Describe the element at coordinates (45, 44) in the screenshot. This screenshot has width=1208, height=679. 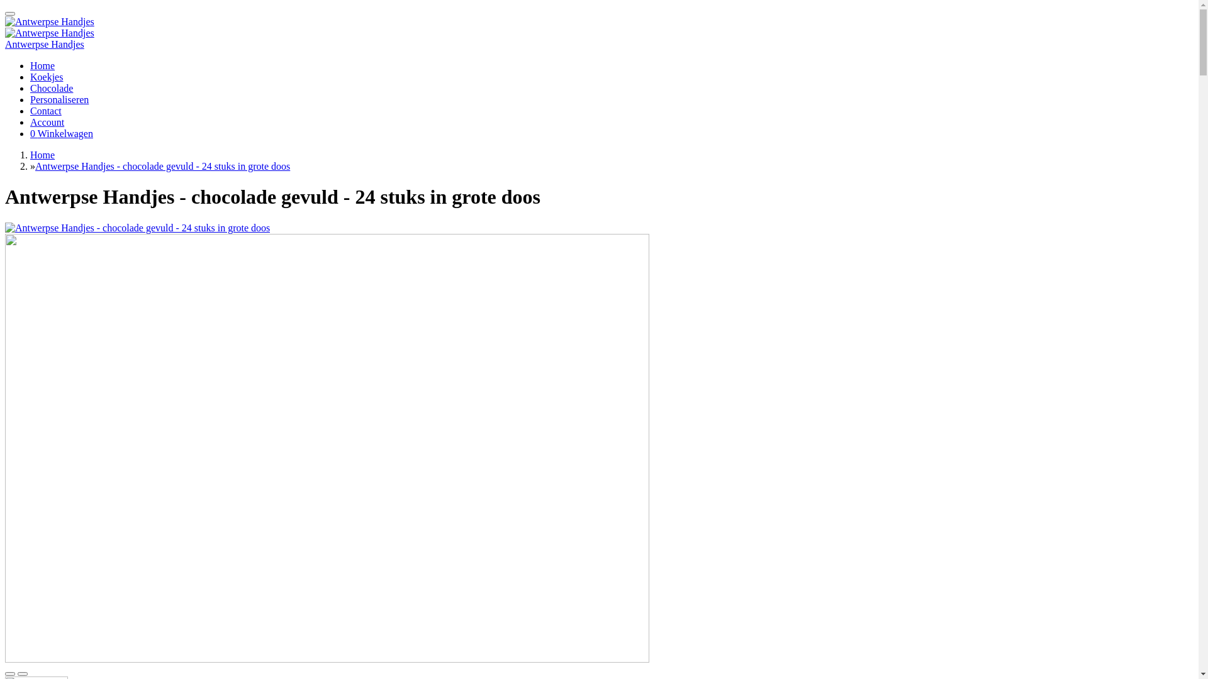
I see `Antwerpse Handjes` at that location.